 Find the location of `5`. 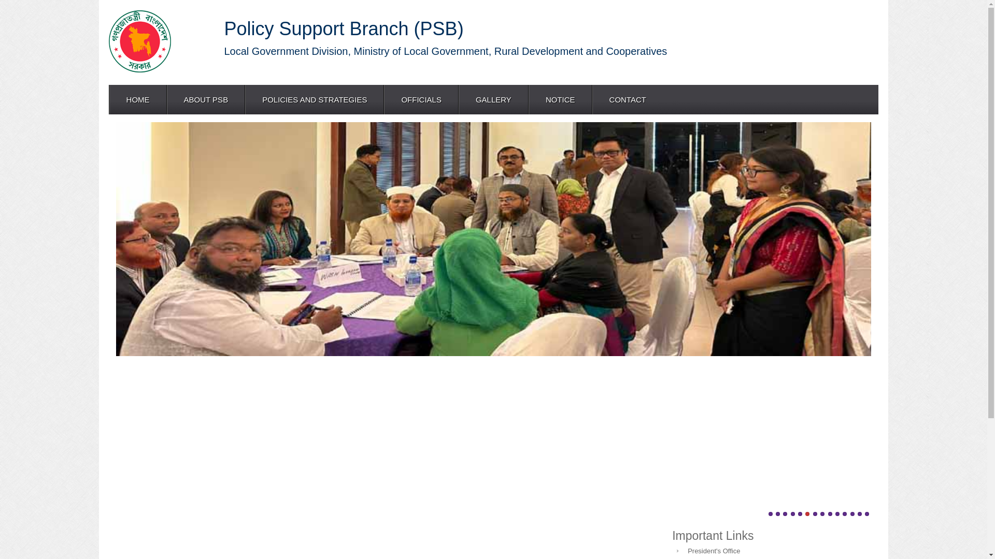

5 is located at coordinates (800, 514).